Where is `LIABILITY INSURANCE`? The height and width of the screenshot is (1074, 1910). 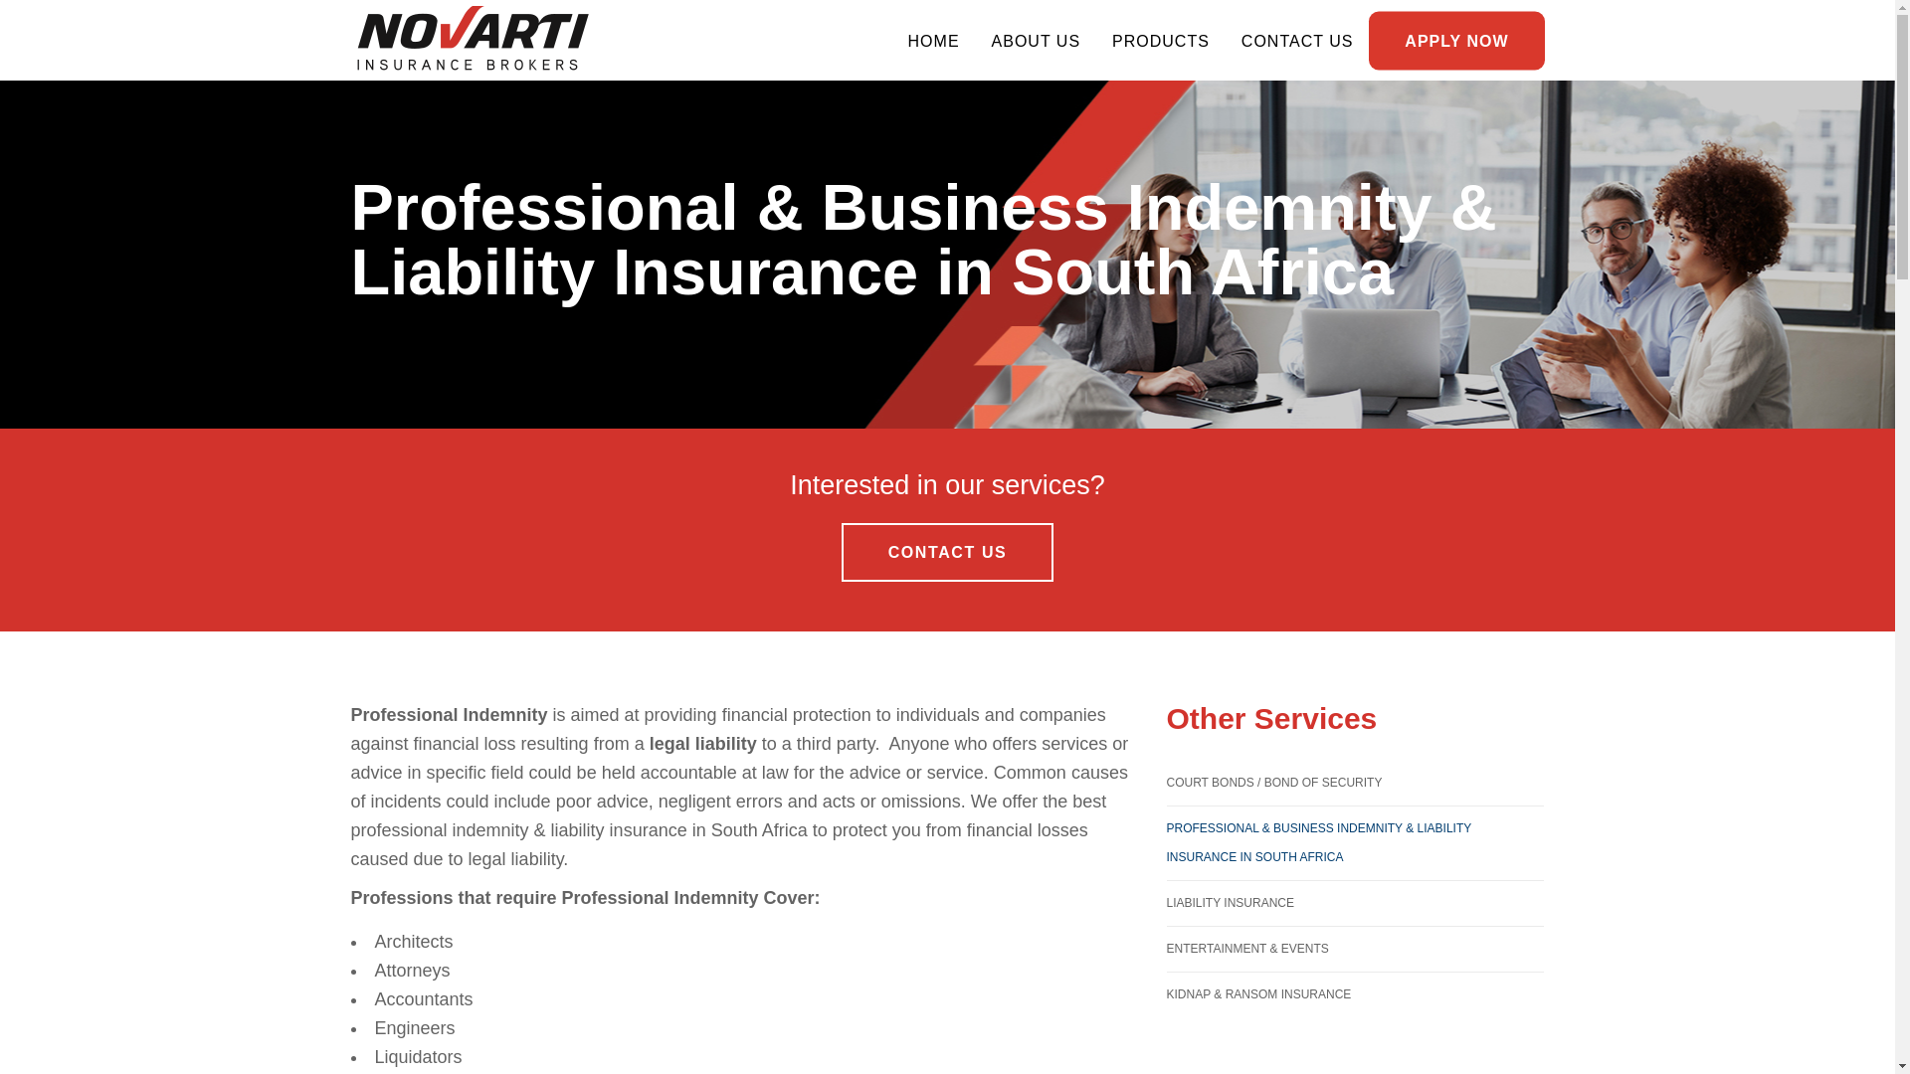 LIABILITY INSURANCE is located at coordinates (1354, 903).